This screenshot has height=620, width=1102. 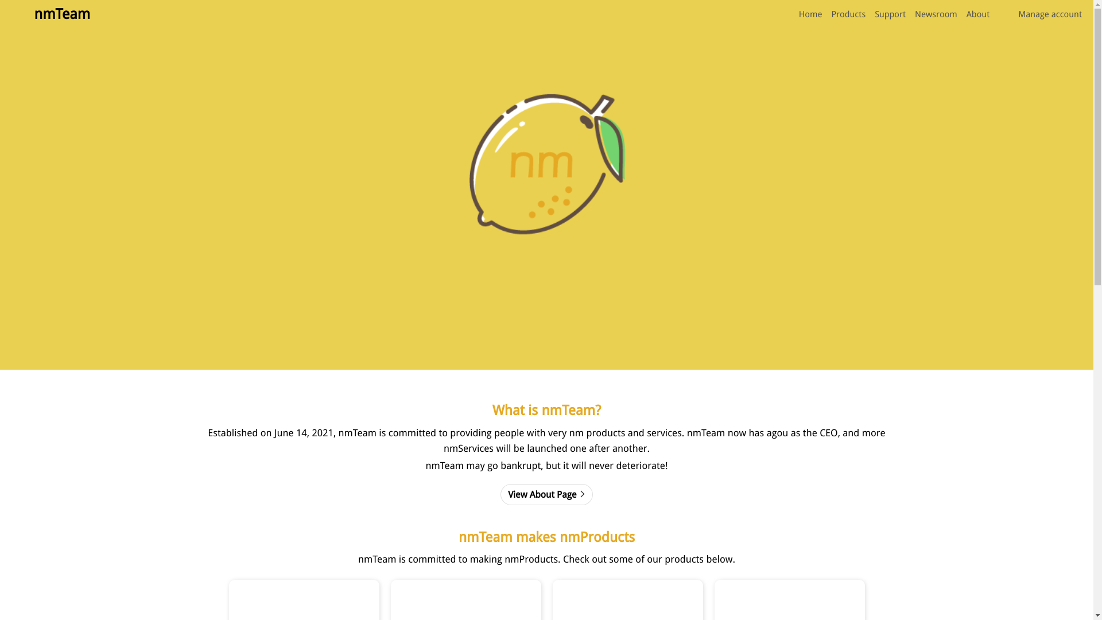 What do you see at coordinates (848, 14) in the screenshot?
I see `Products` at bounding box center [848, 14].